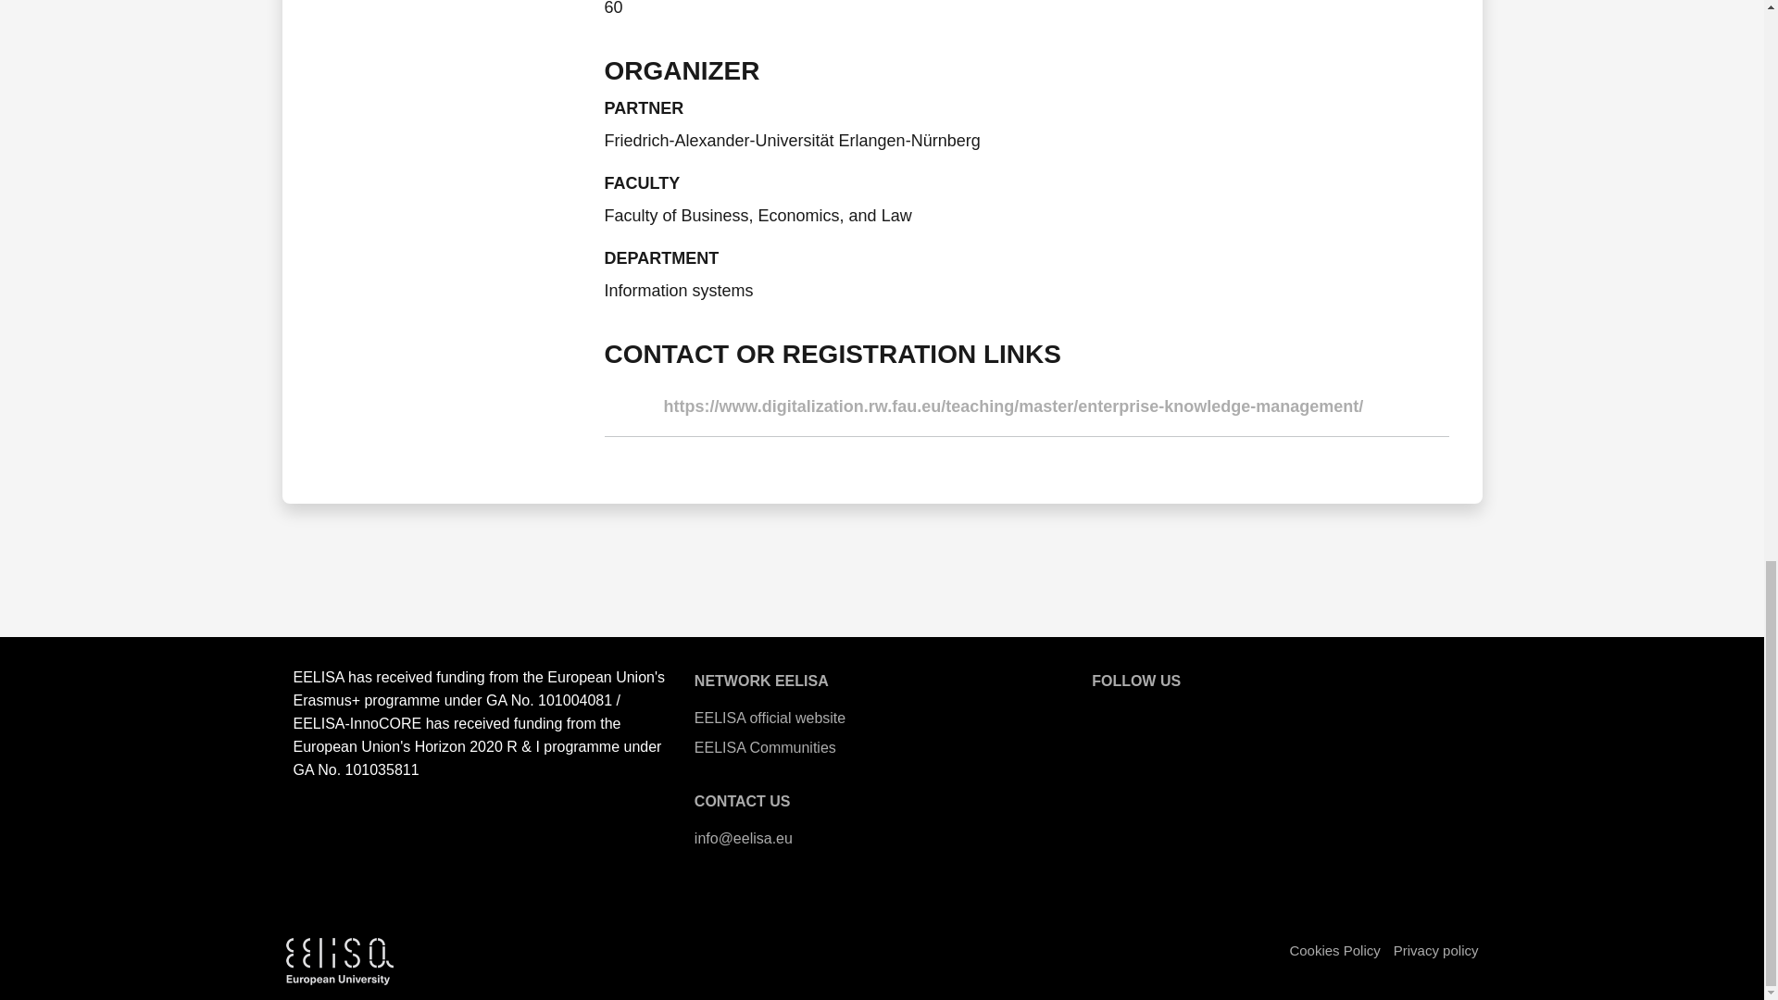 The height and width of the screenshot is (1000, 1778). What do you see at coordinates (743, 801) in the screenshot?
I see `CONTACT US` at bounding box center [743, 801].